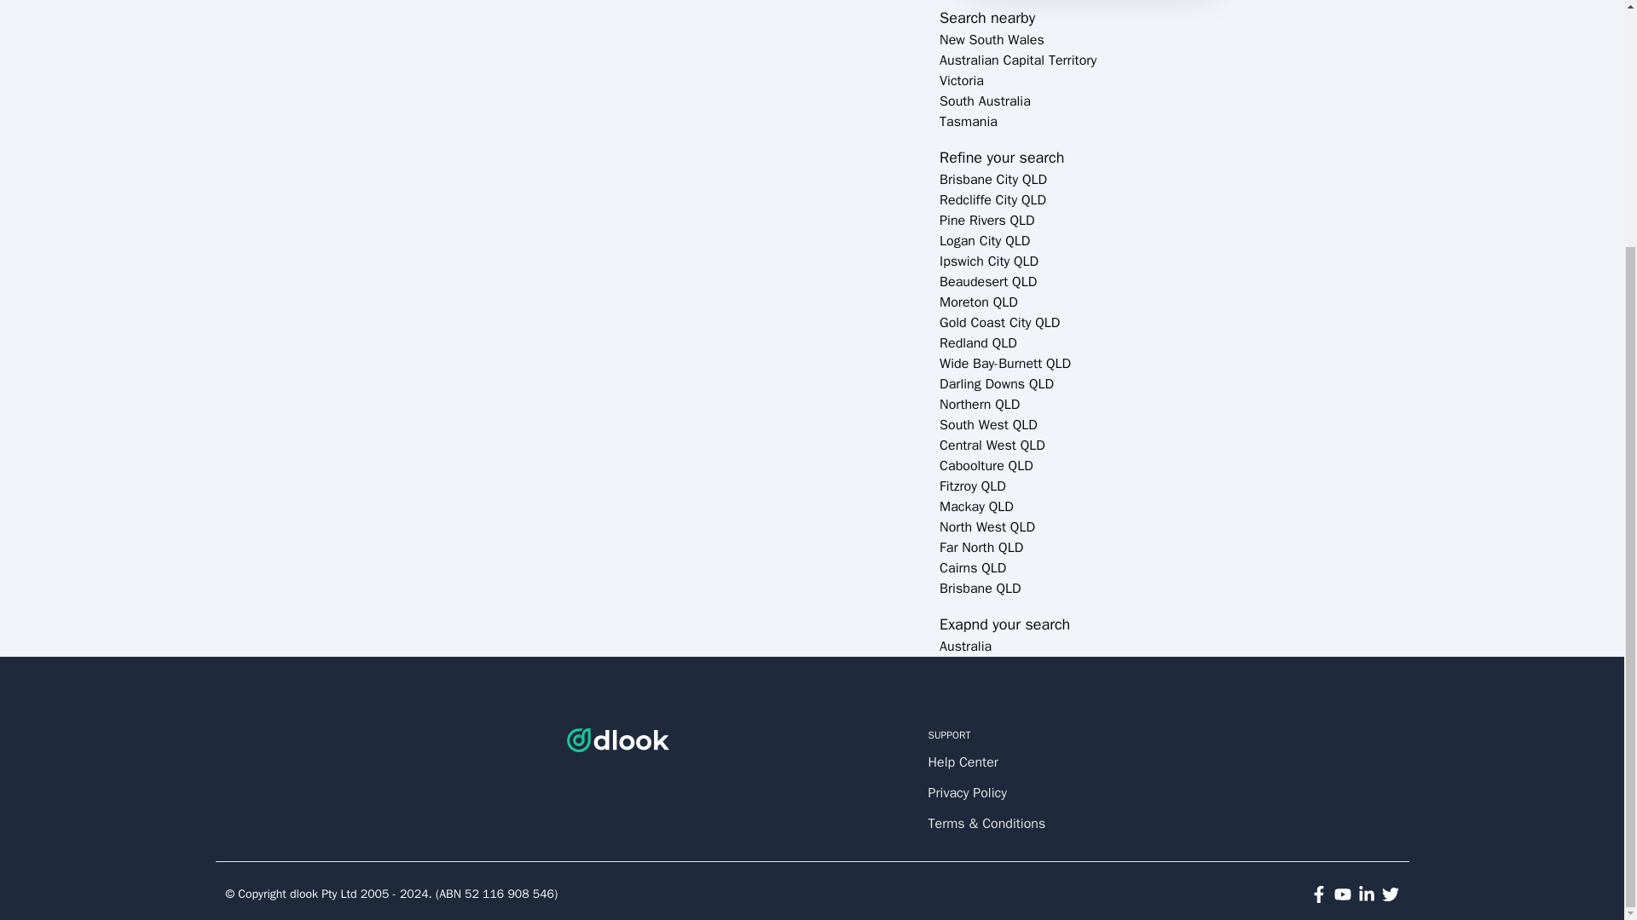  I want to click on Redland QLD, so click(978, 342).